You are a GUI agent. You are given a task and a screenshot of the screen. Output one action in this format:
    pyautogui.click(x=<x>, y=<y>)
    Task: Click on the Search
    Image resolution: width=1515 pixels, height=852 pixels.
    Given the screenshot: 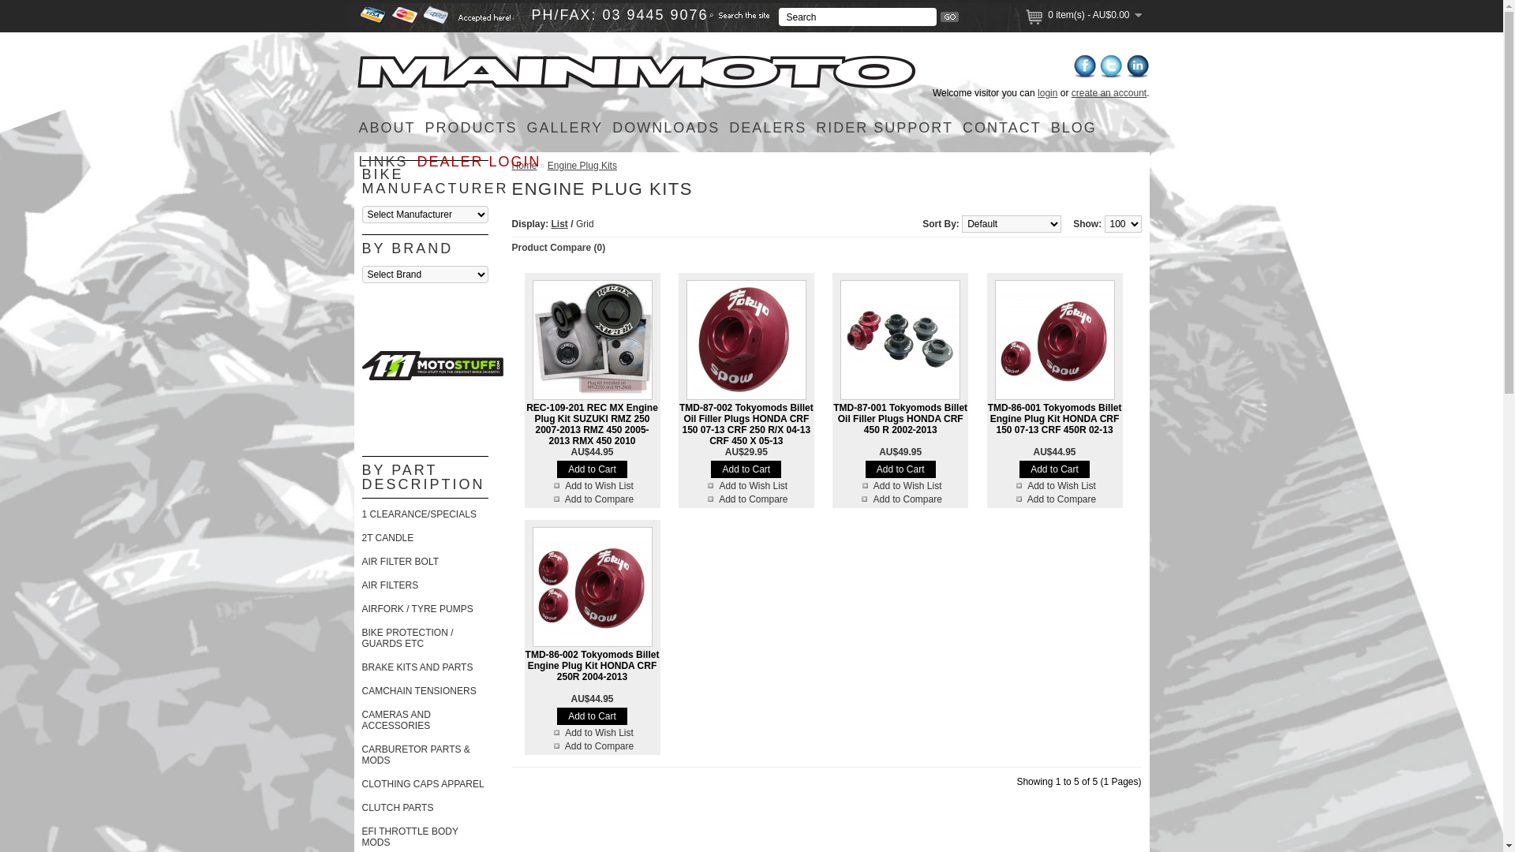 What is the action you would take?
    pyautogui.click(x=857, y=17)
    